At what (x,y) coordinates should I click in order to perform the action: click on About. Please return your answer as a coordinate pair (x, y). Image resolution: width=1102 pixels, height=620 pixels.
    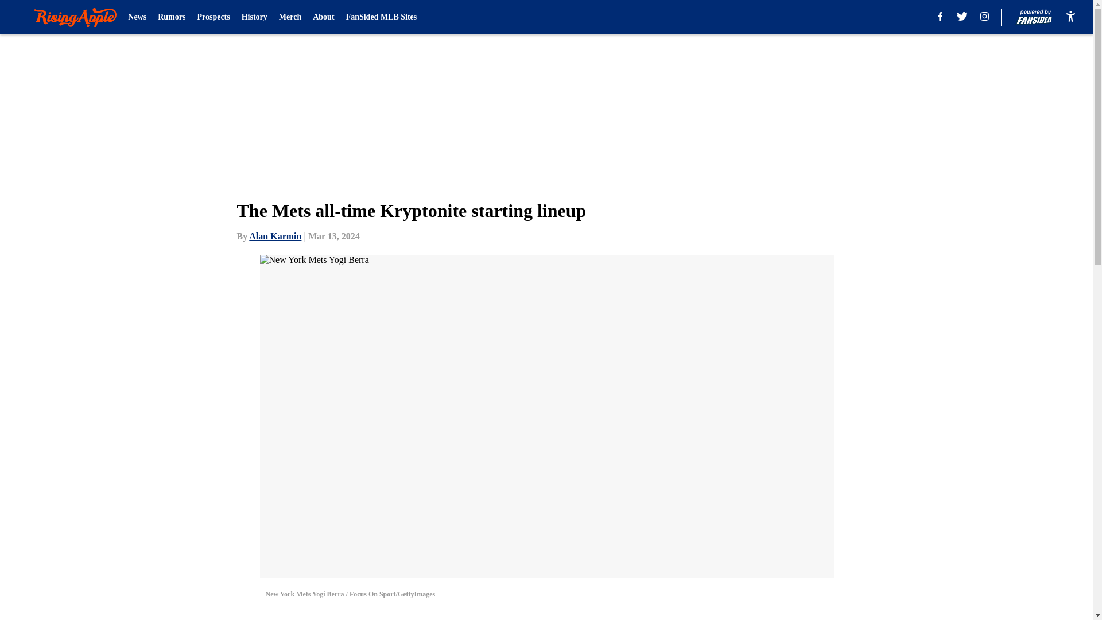
    Looking at the image, I should click on (323, 17).